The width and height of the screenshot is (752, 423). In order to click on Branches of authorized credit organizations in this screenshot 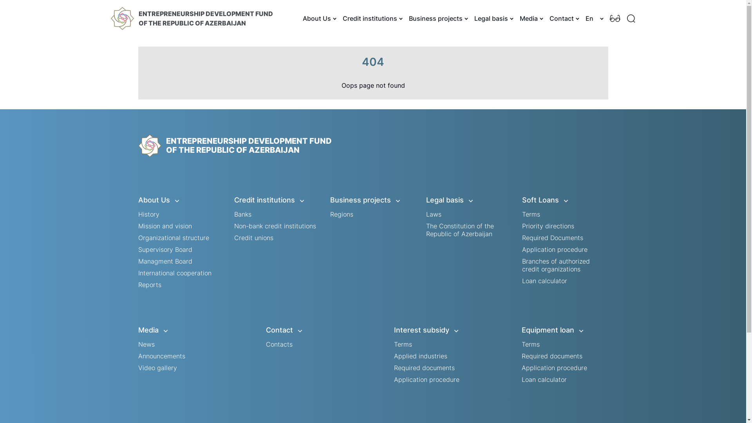, I will do `click(555, 265)`.